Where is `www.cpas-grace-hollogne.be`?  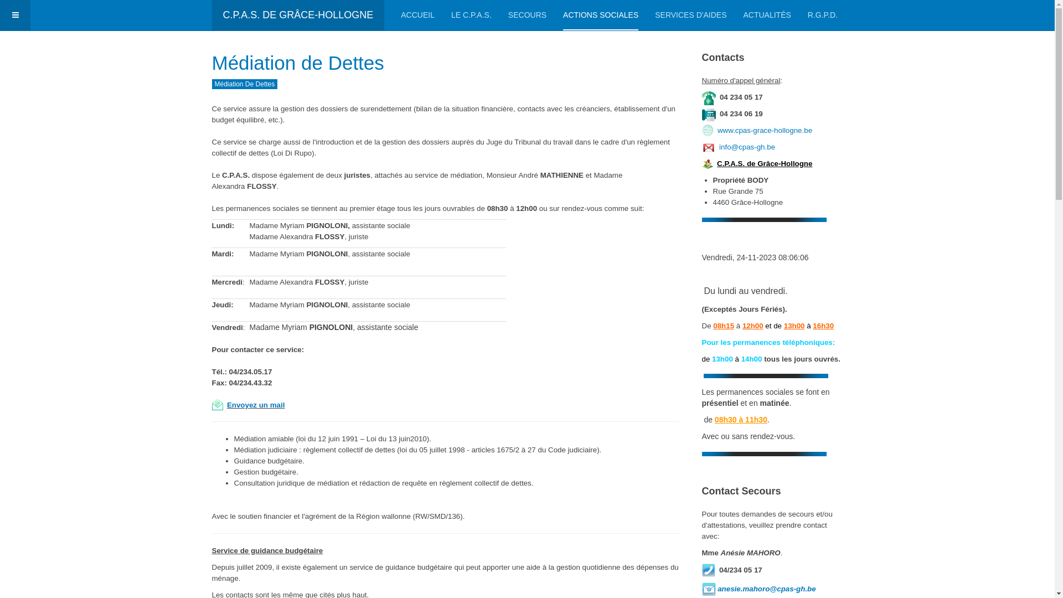 www.cpas-grace-hollogne.be is located at coordinates (765, 131).